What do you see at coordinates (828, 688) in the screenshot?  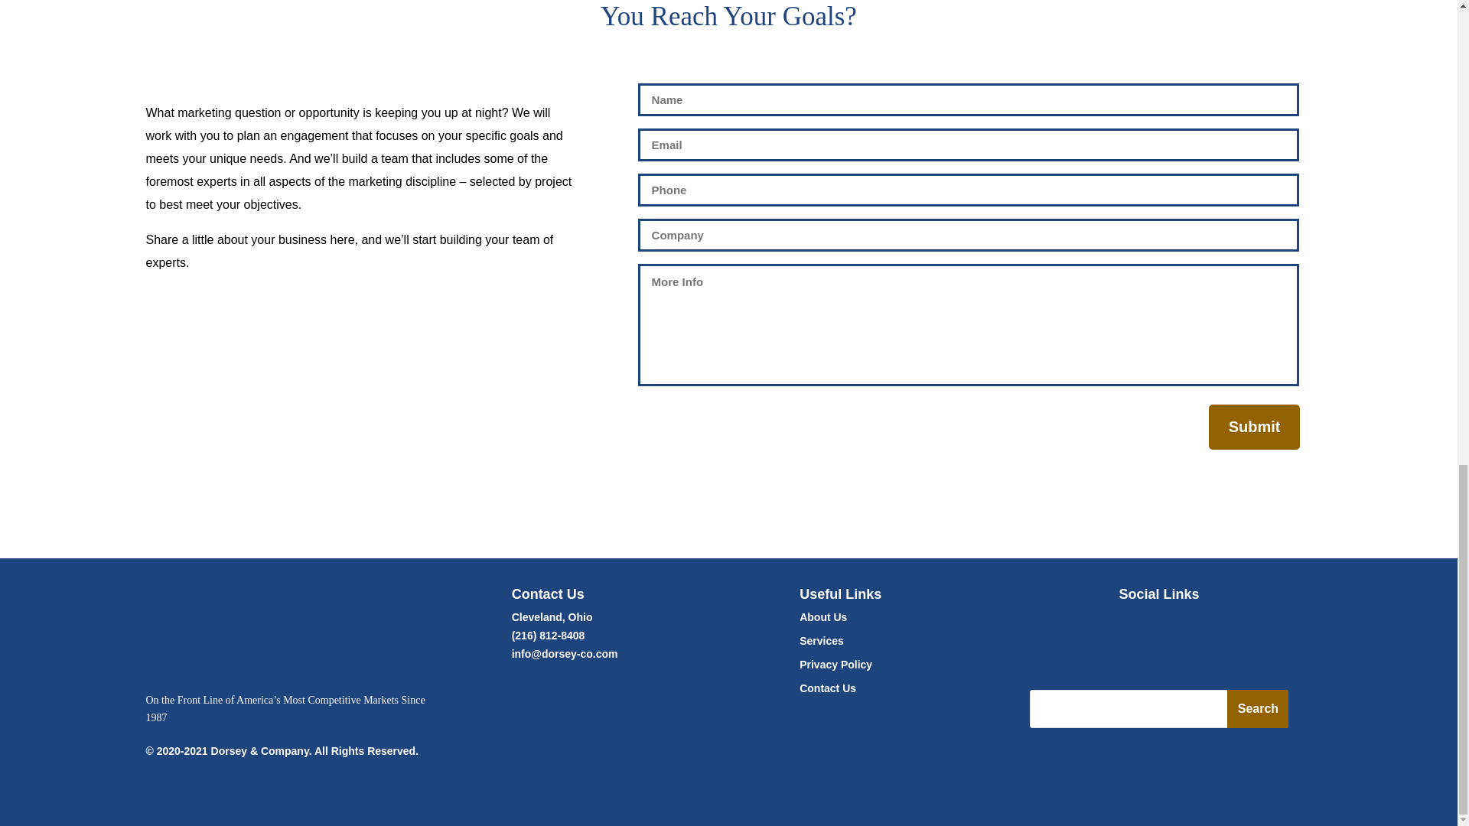 I see `Contact Us` at bounding box center [828, 688].